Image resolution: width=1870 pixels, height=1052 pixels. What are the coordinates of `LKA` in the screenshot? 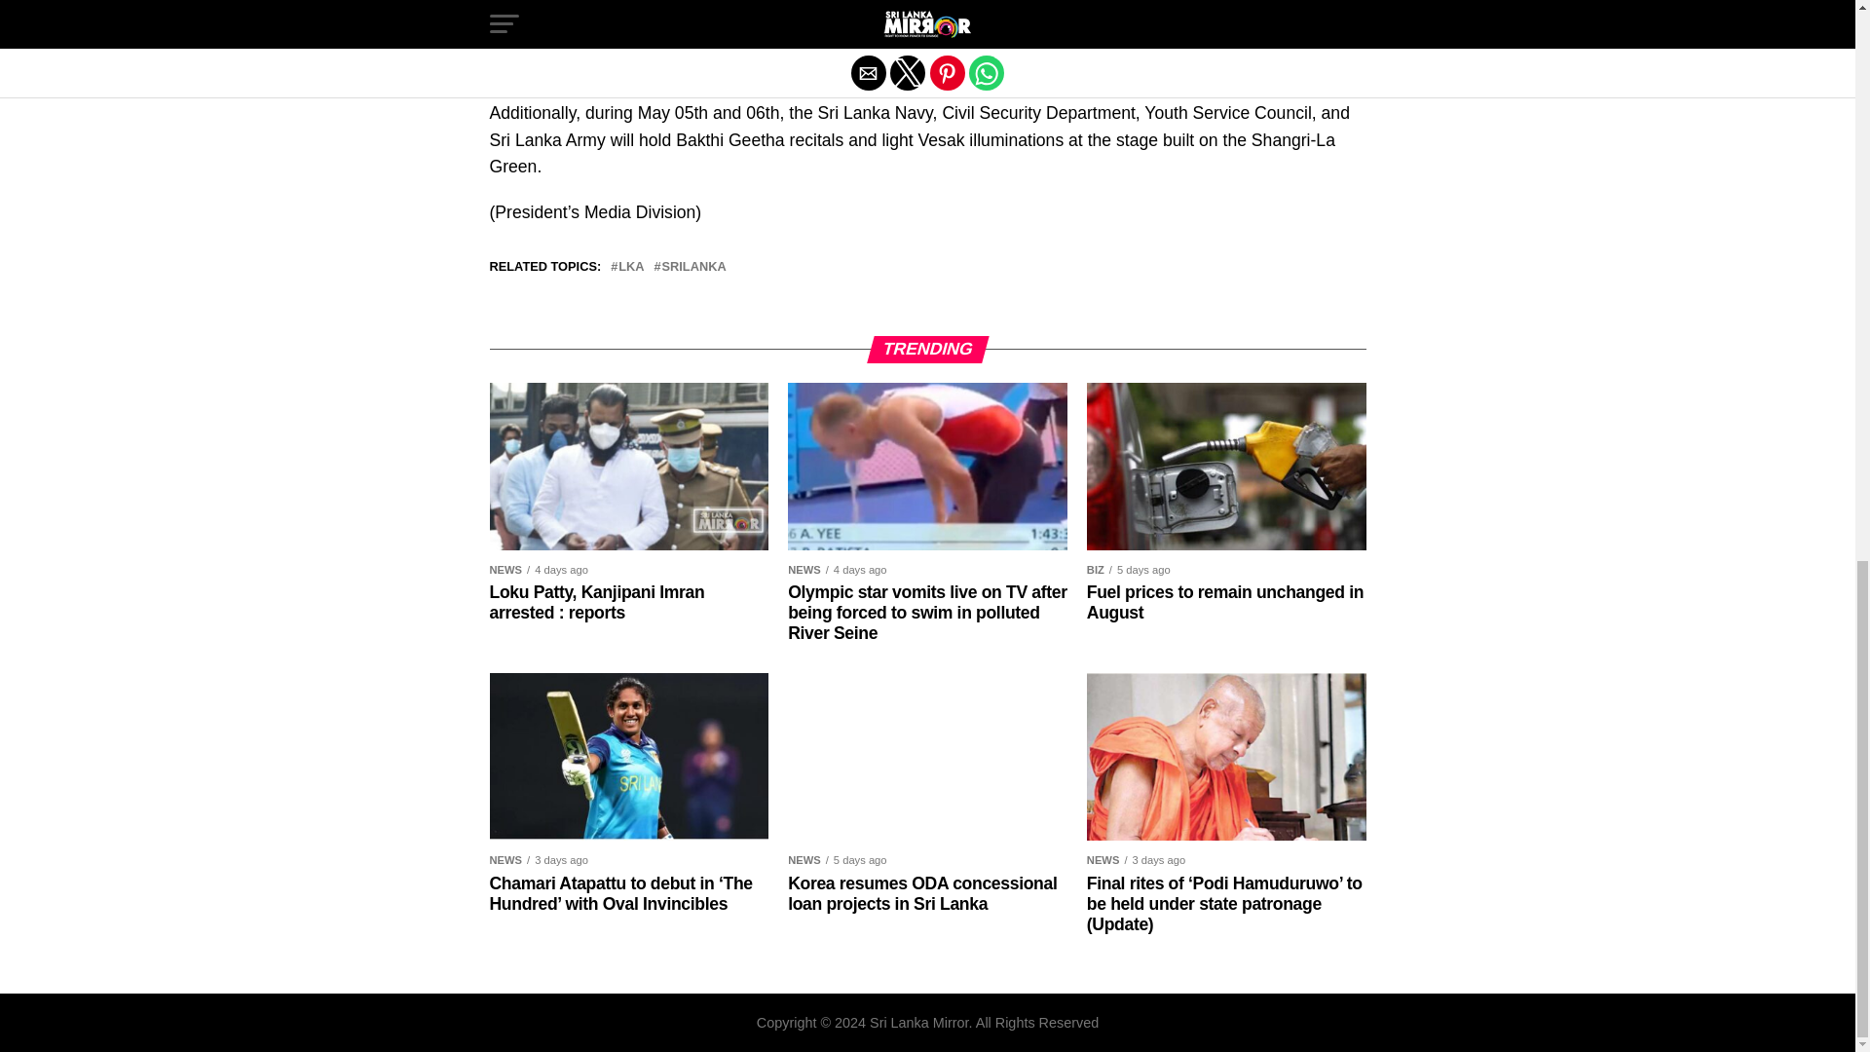 It's located at (631, 265).